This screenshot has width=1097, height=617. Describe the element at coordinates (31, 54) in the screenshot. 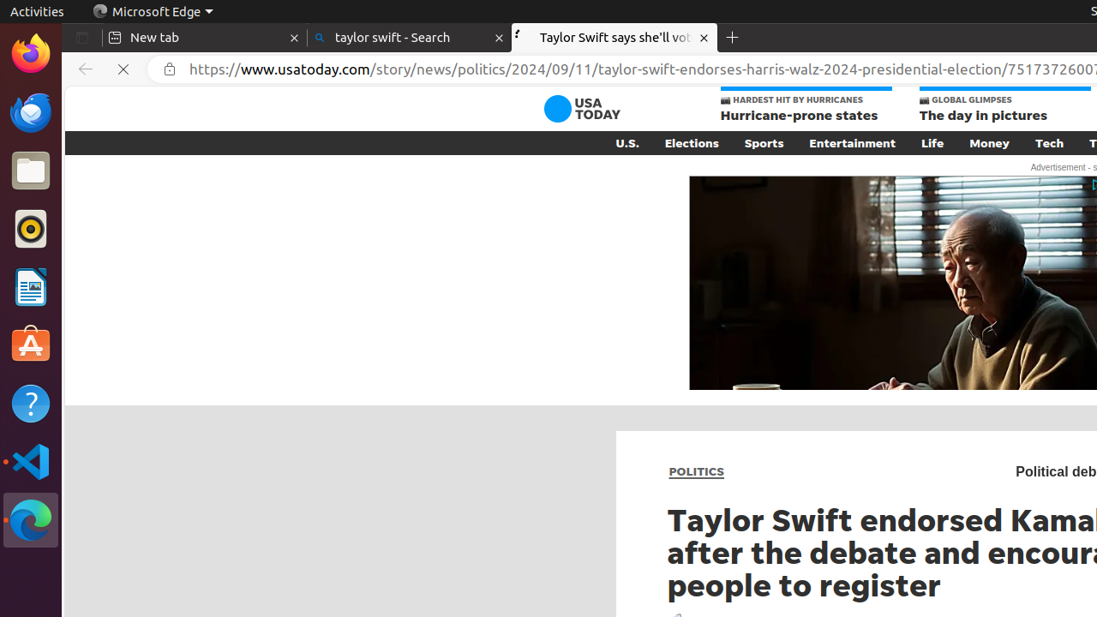

I see `Firefox Web Browser` at that location.